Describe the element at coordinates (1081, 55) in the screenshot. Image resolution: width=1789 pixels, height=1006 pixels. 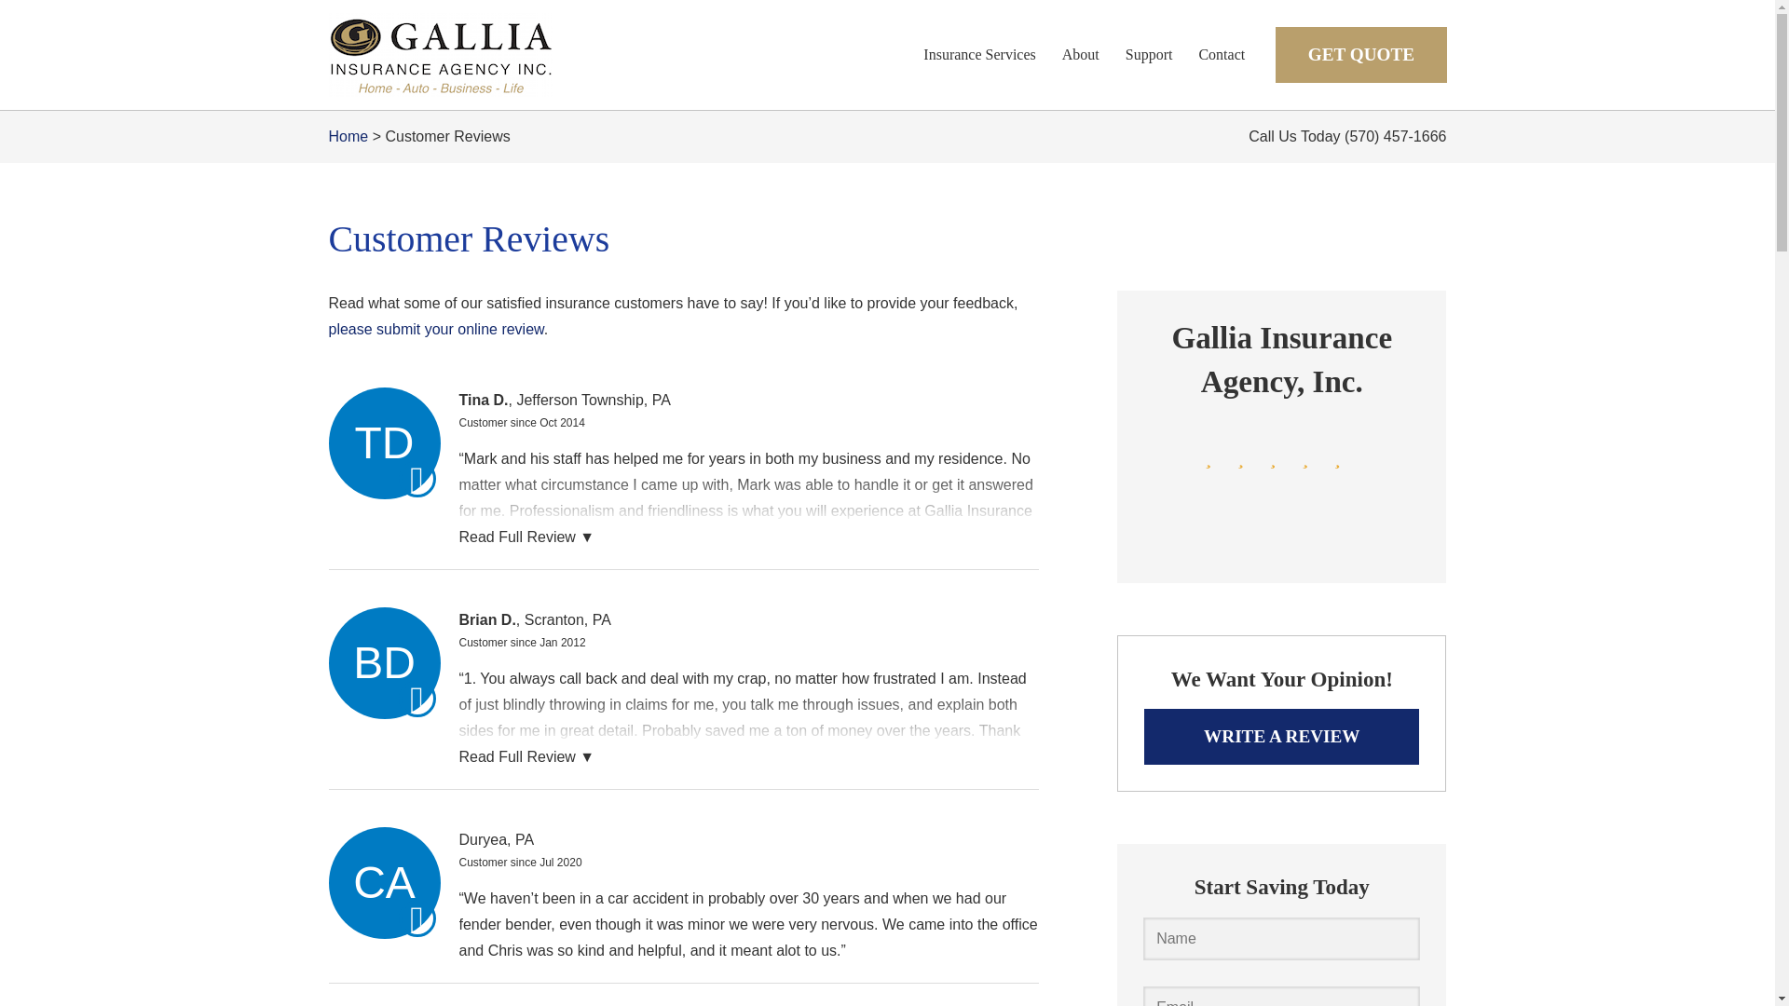
I see `About` at that location.